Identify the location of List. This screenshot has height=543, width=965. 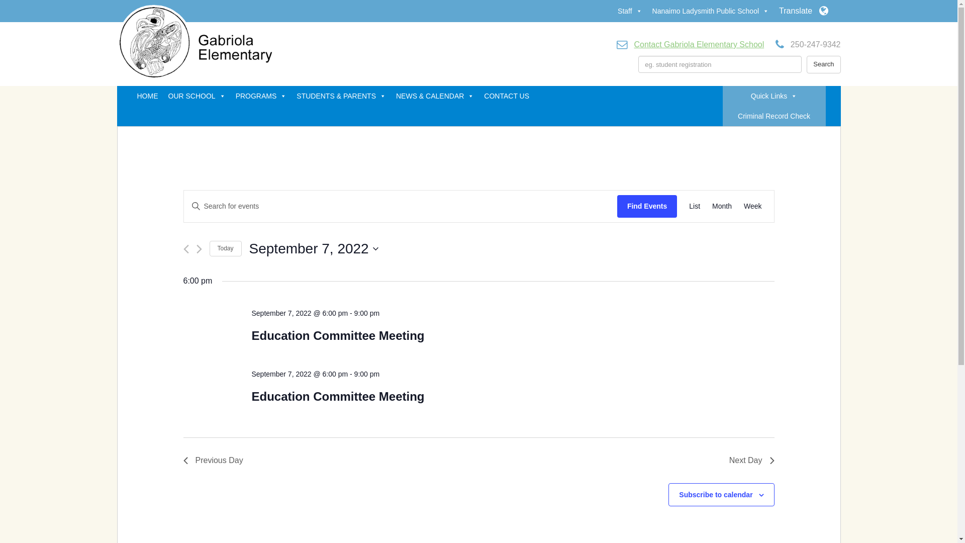
(695, 206).